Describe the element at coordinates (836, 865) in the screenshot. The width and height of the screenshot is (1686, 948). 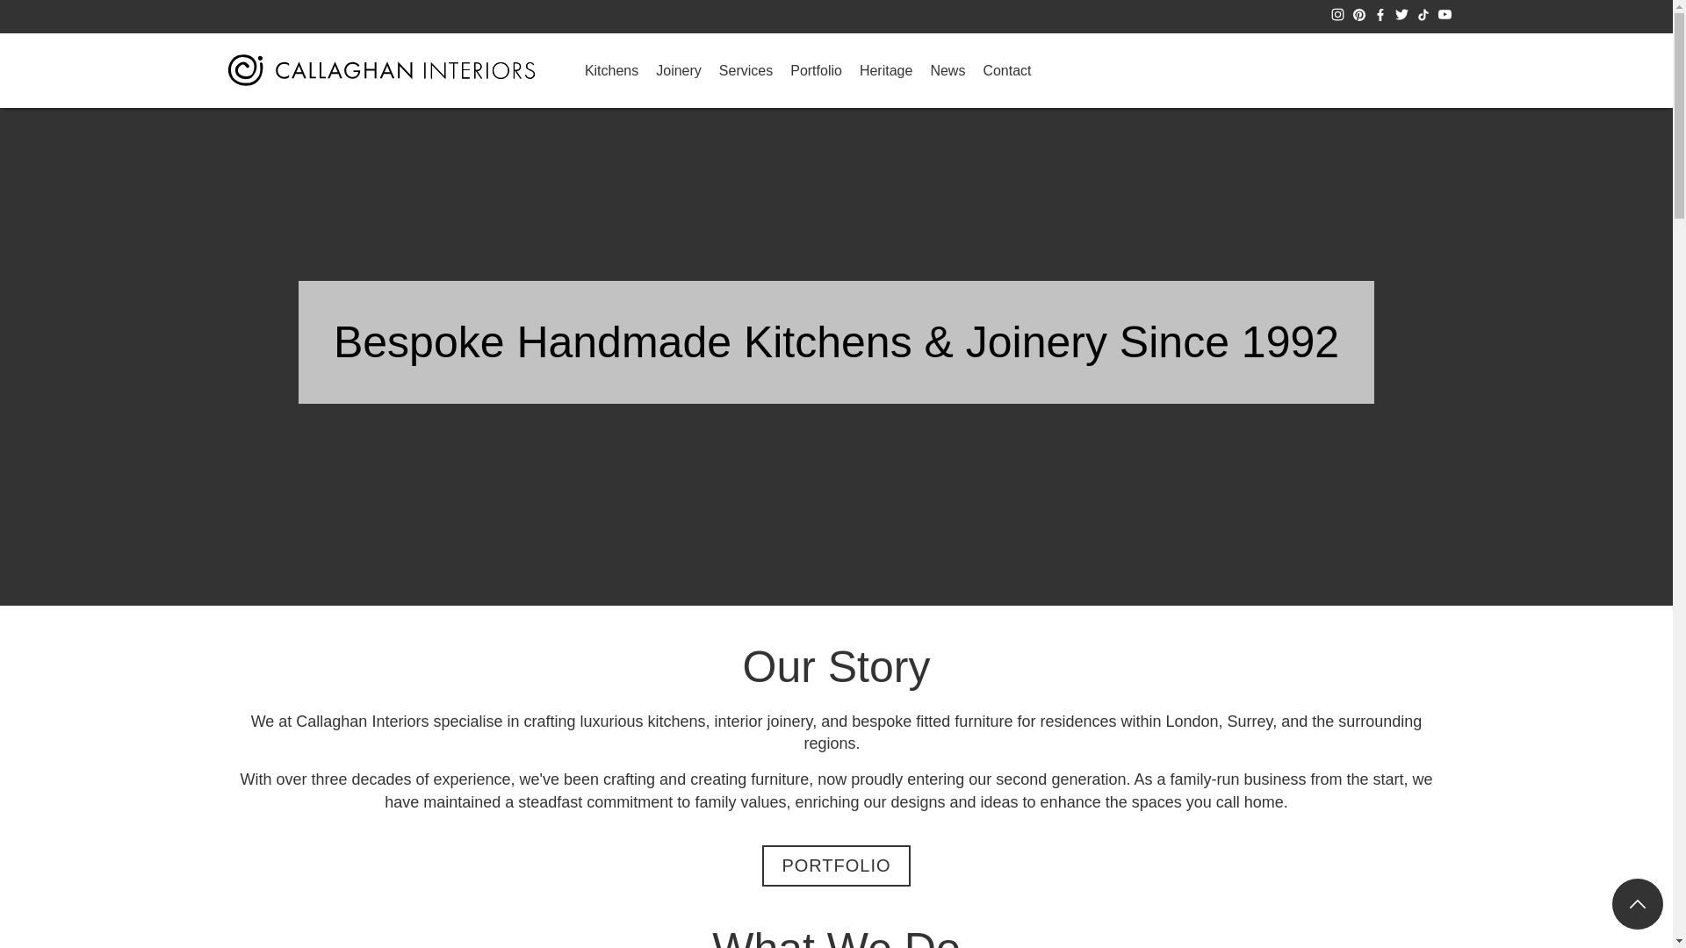
I see `Portfolio` at that location.